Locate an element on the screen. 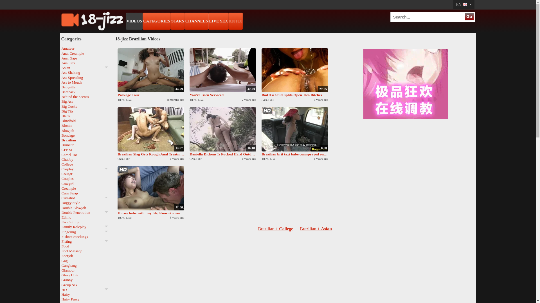 The width and height of the screenshot is (540, 303). Brunette is located at coordinates (85, 145).